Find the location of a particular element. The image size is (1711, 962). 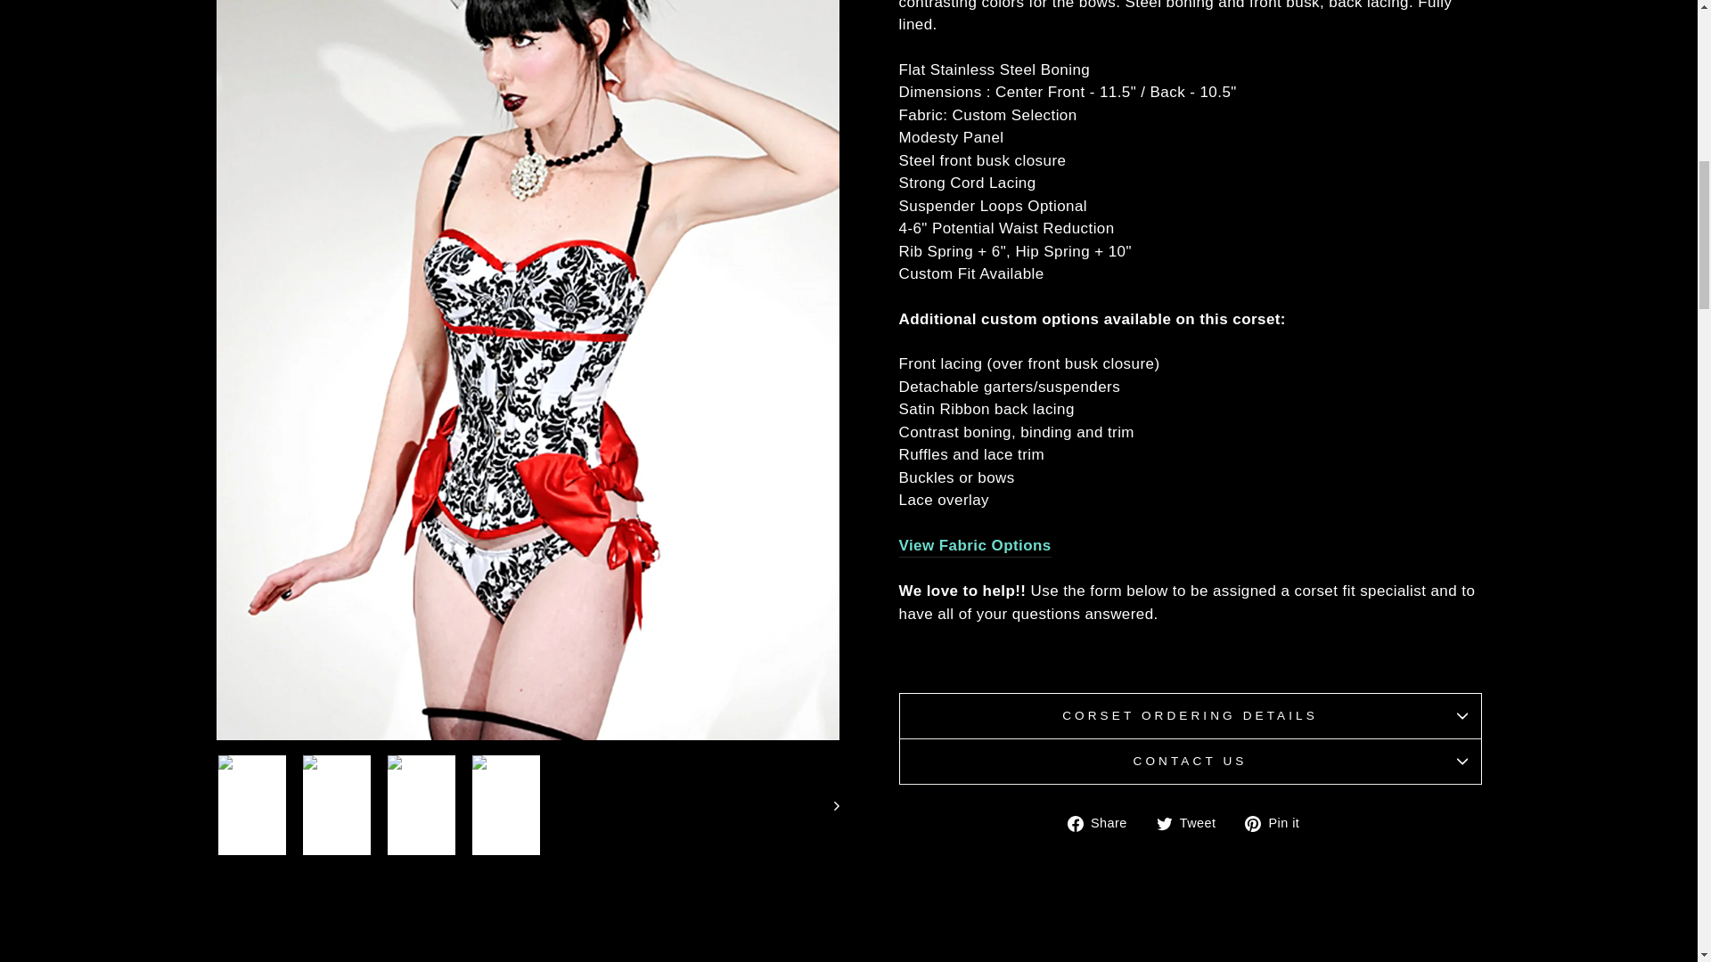

twitter is located at coordinates (1164, 823).